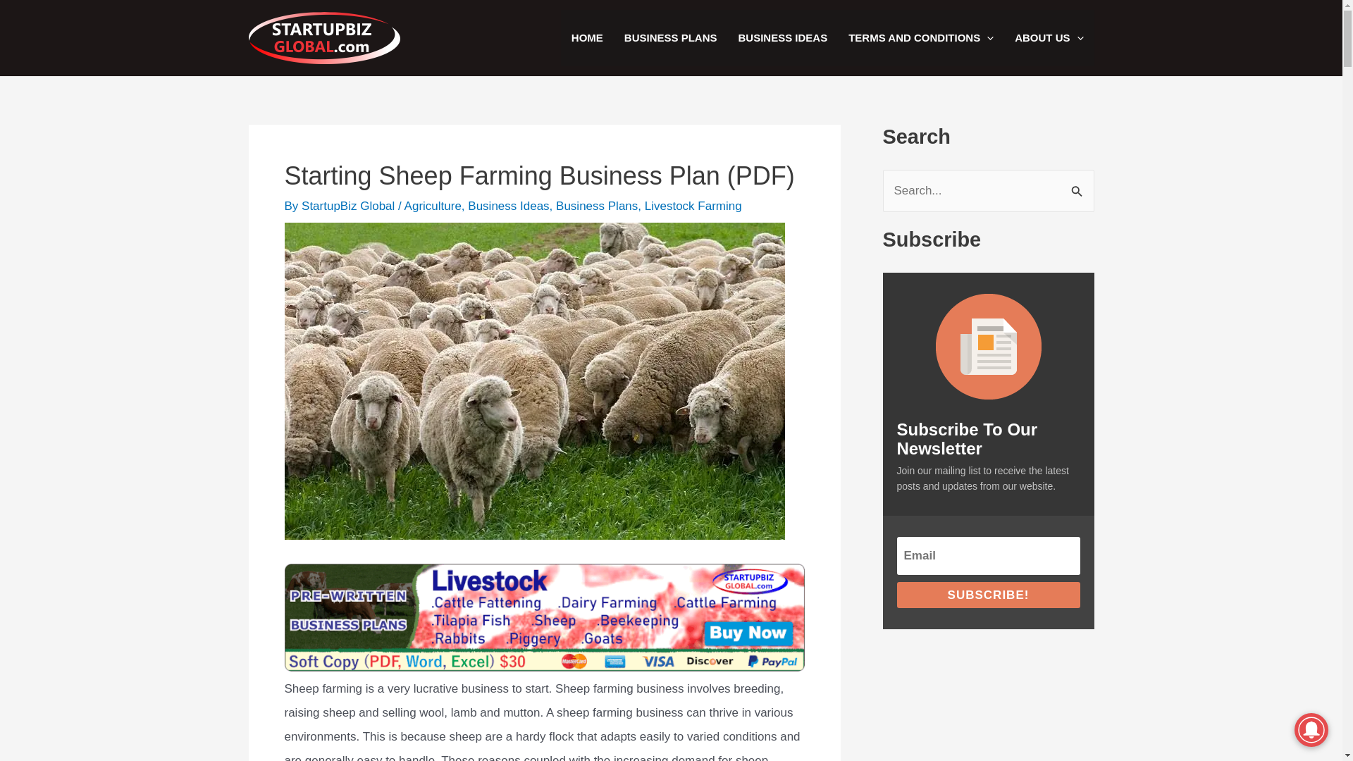 The width and height of the screenshot is (1353, 761). Describe the element at coordinates (350, 206) in the screenshot. I see `View all posts by StartupBiz Global` at that location.